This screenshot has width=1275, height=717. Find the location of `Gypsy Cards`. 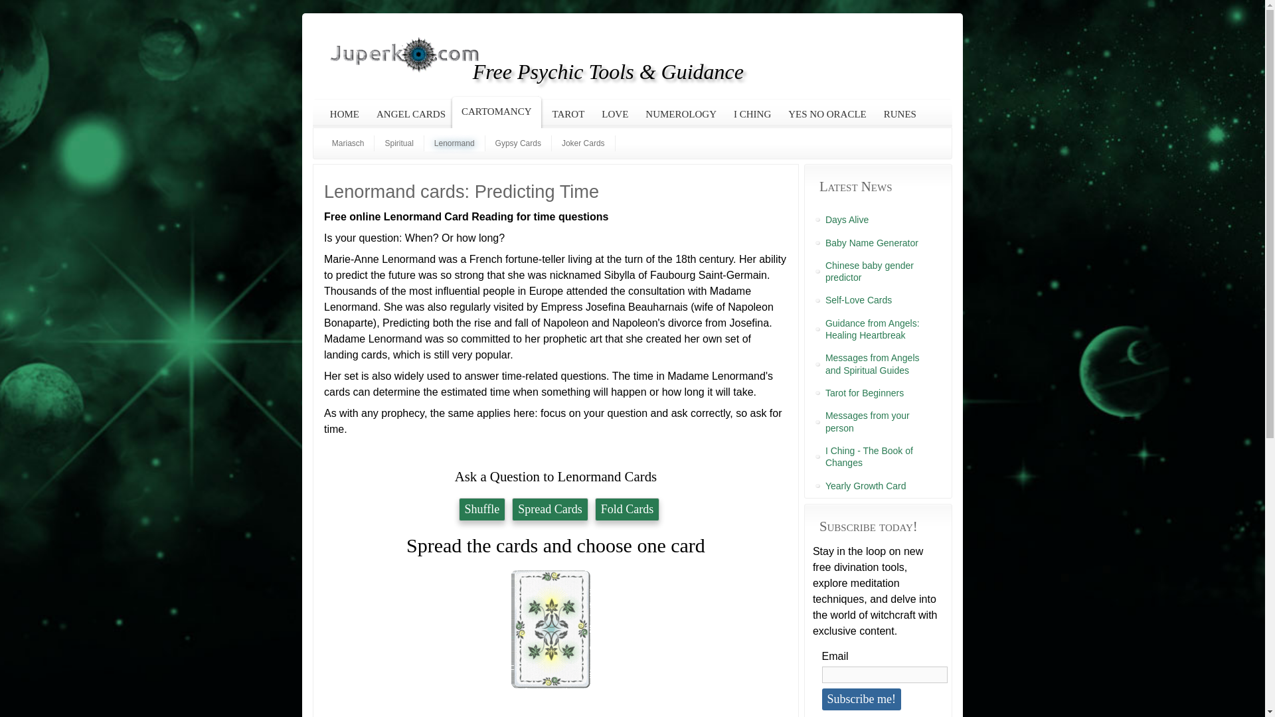

Gypsy Cards is located at coordinates (519, 143).